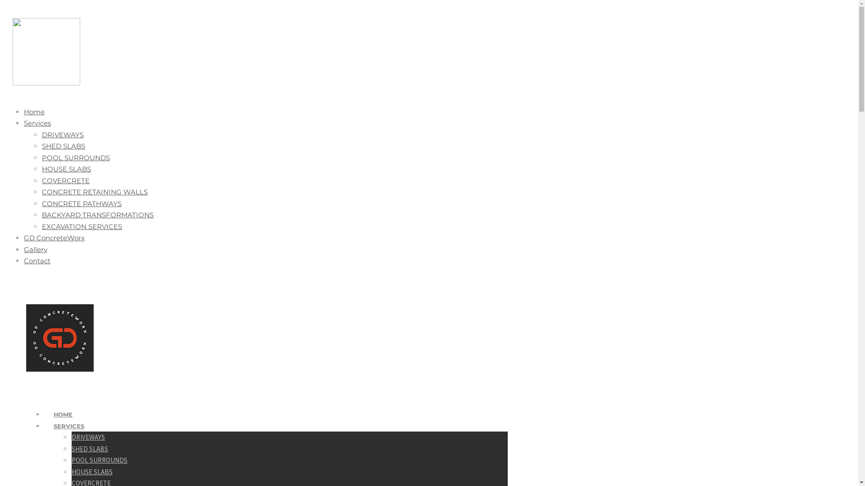 This screenshot has width=865, height=486. What do you see at coordinates (95, 192) in the screenshot?
I see `CONCRETE RETAINING WALLS` at bounding box center [95, 192].